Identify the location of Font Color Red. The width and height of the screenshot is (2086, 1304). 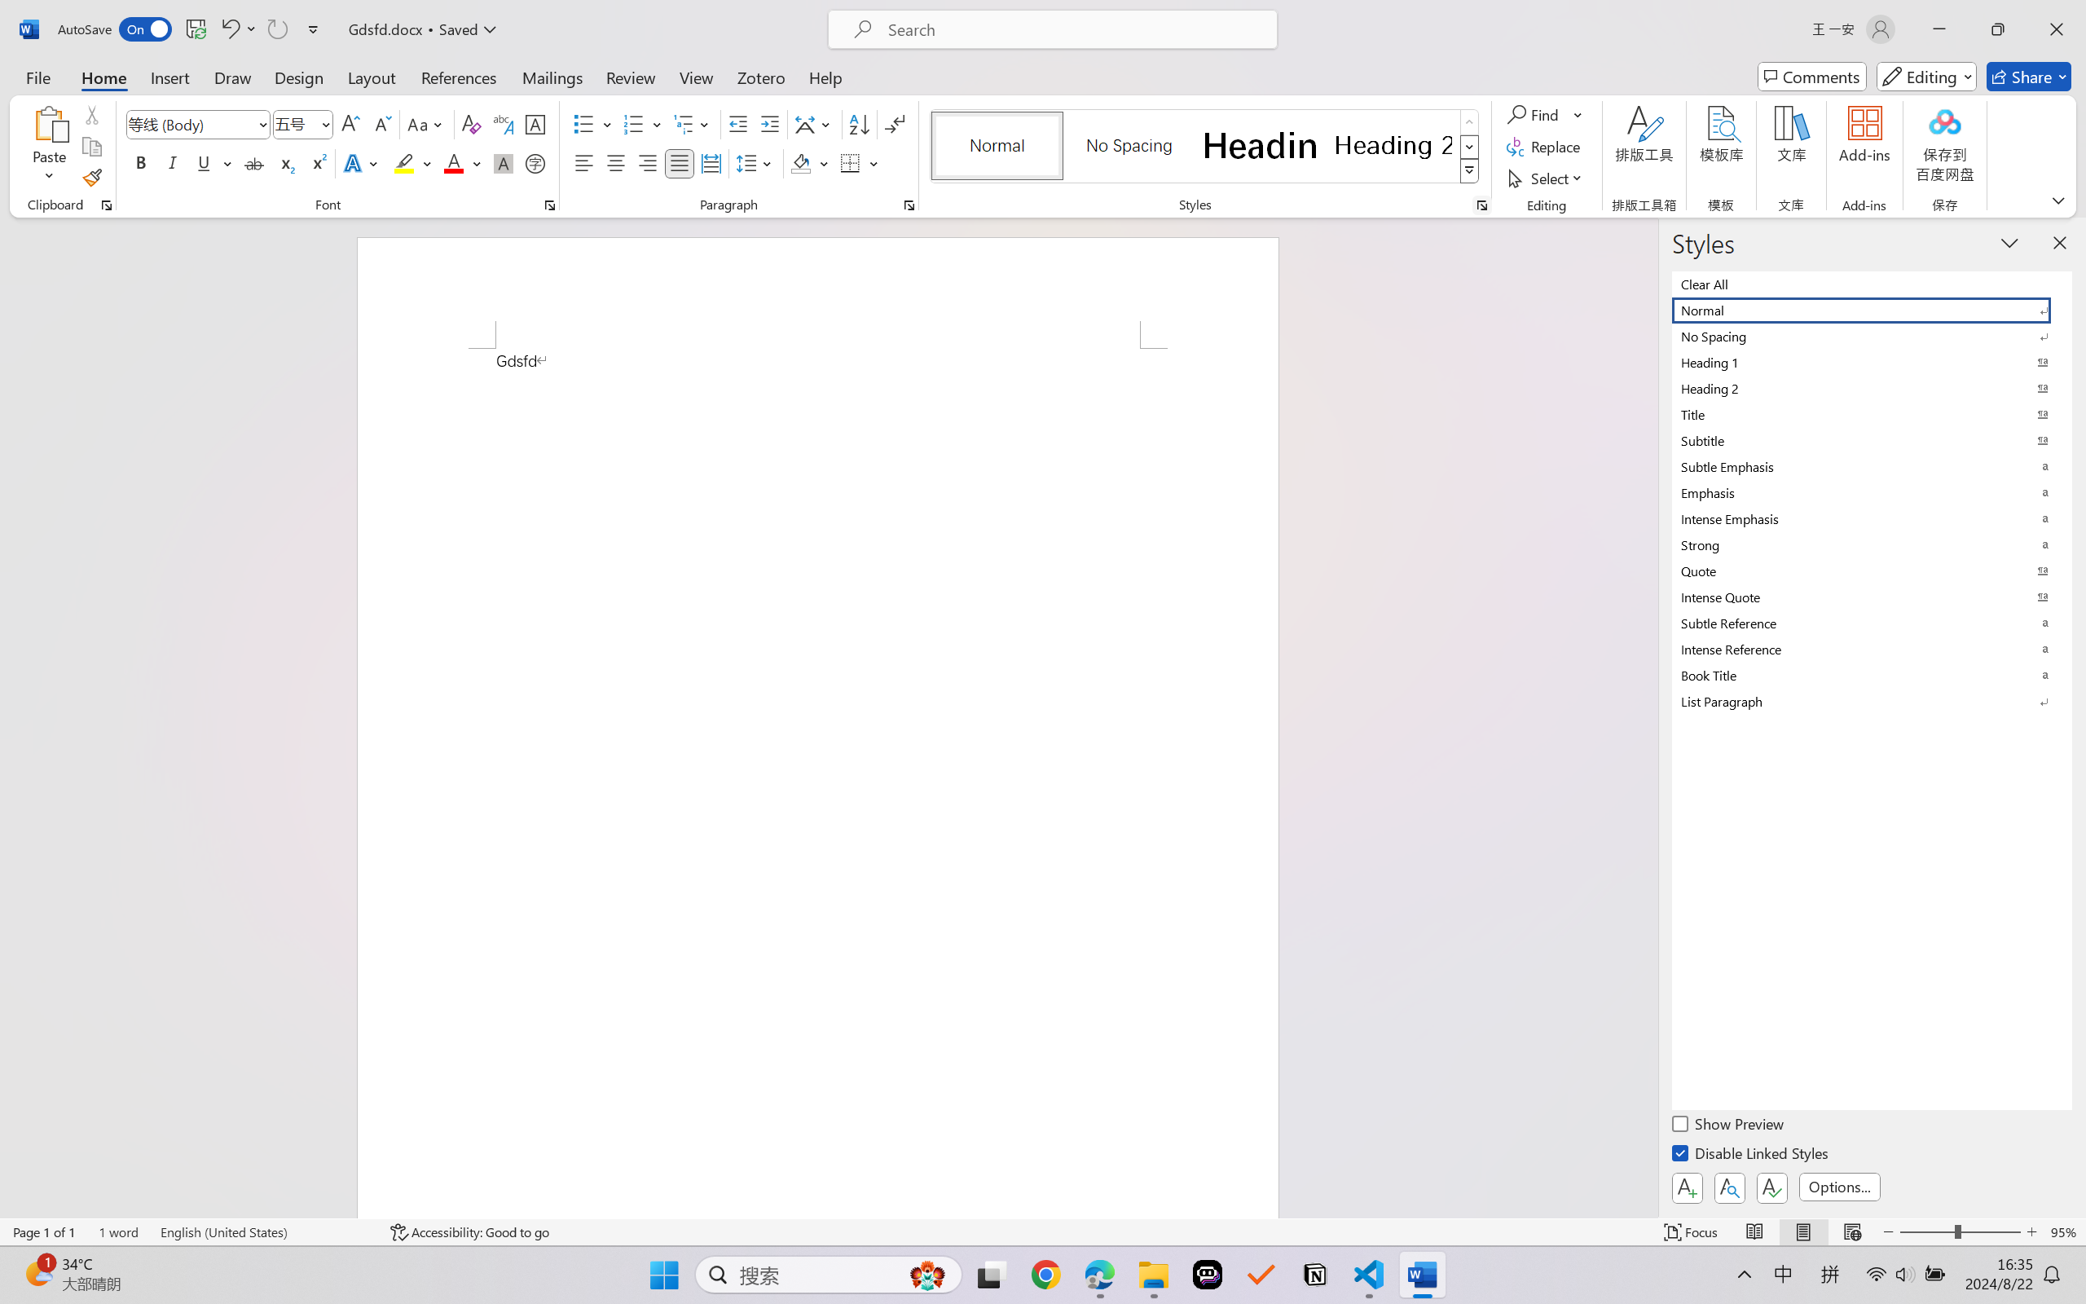
(455, 163).